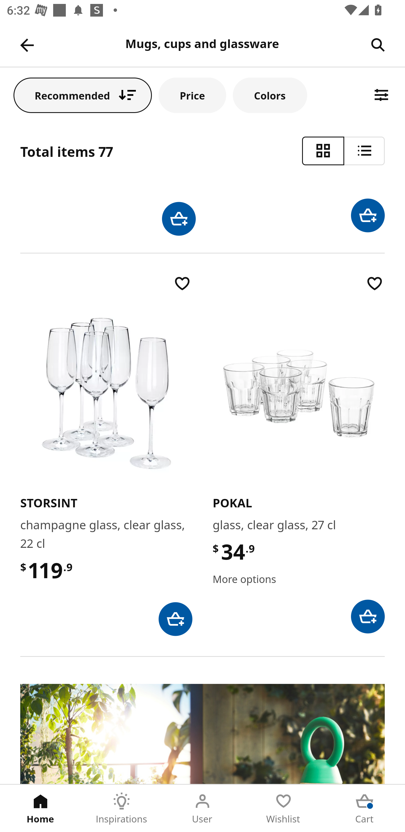 This screenshot has height=832, width=405. What do you see at coordinates (192, 95) in the screenshot?
I see `Price` at bounding box center [192, 95].